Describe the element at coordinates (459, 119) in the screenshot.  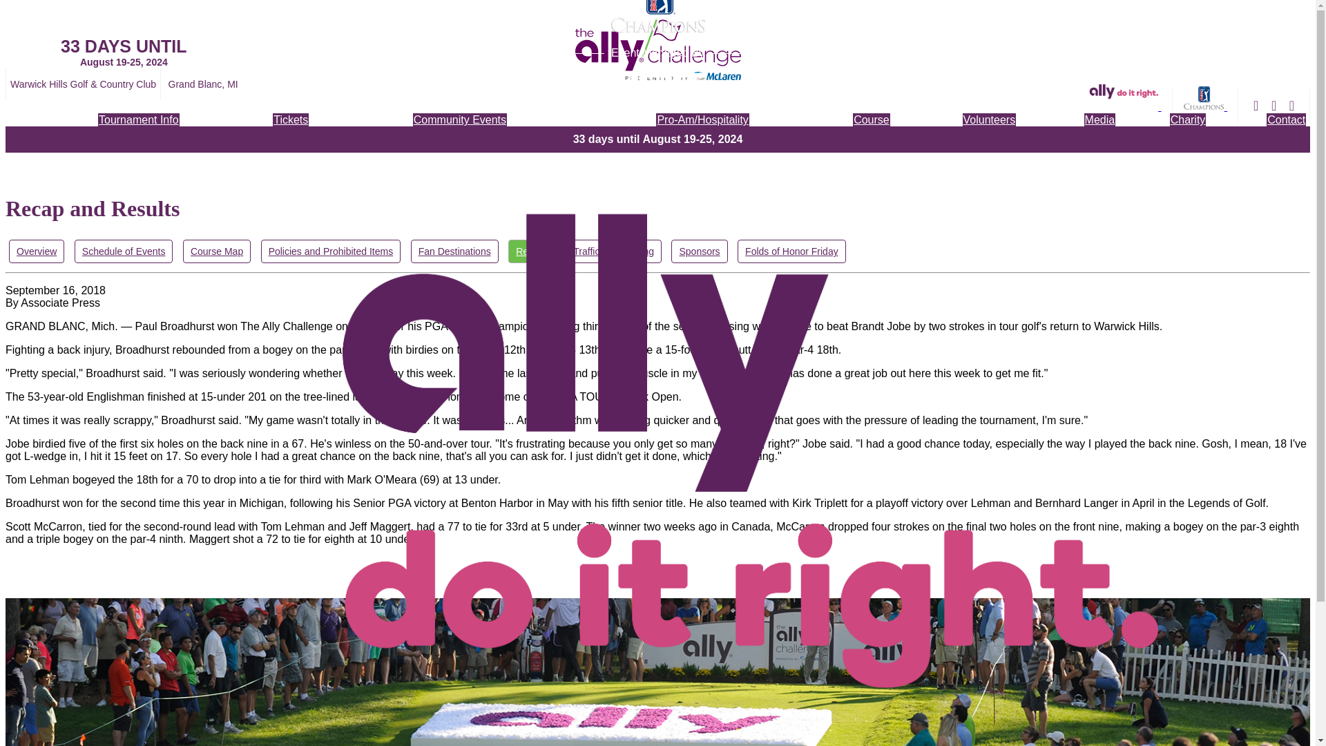
I see `Community Events` at that location.